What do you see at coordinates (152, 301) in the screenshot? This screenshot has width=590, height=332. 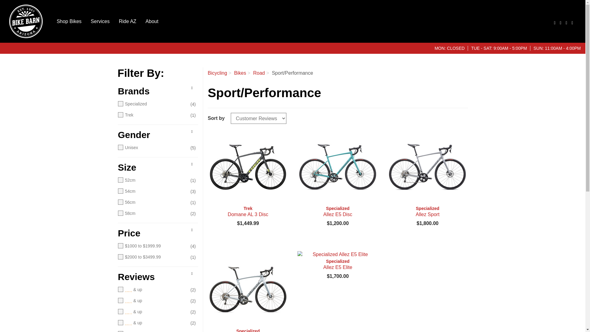 I see `4` at bounding box center [152, 301].